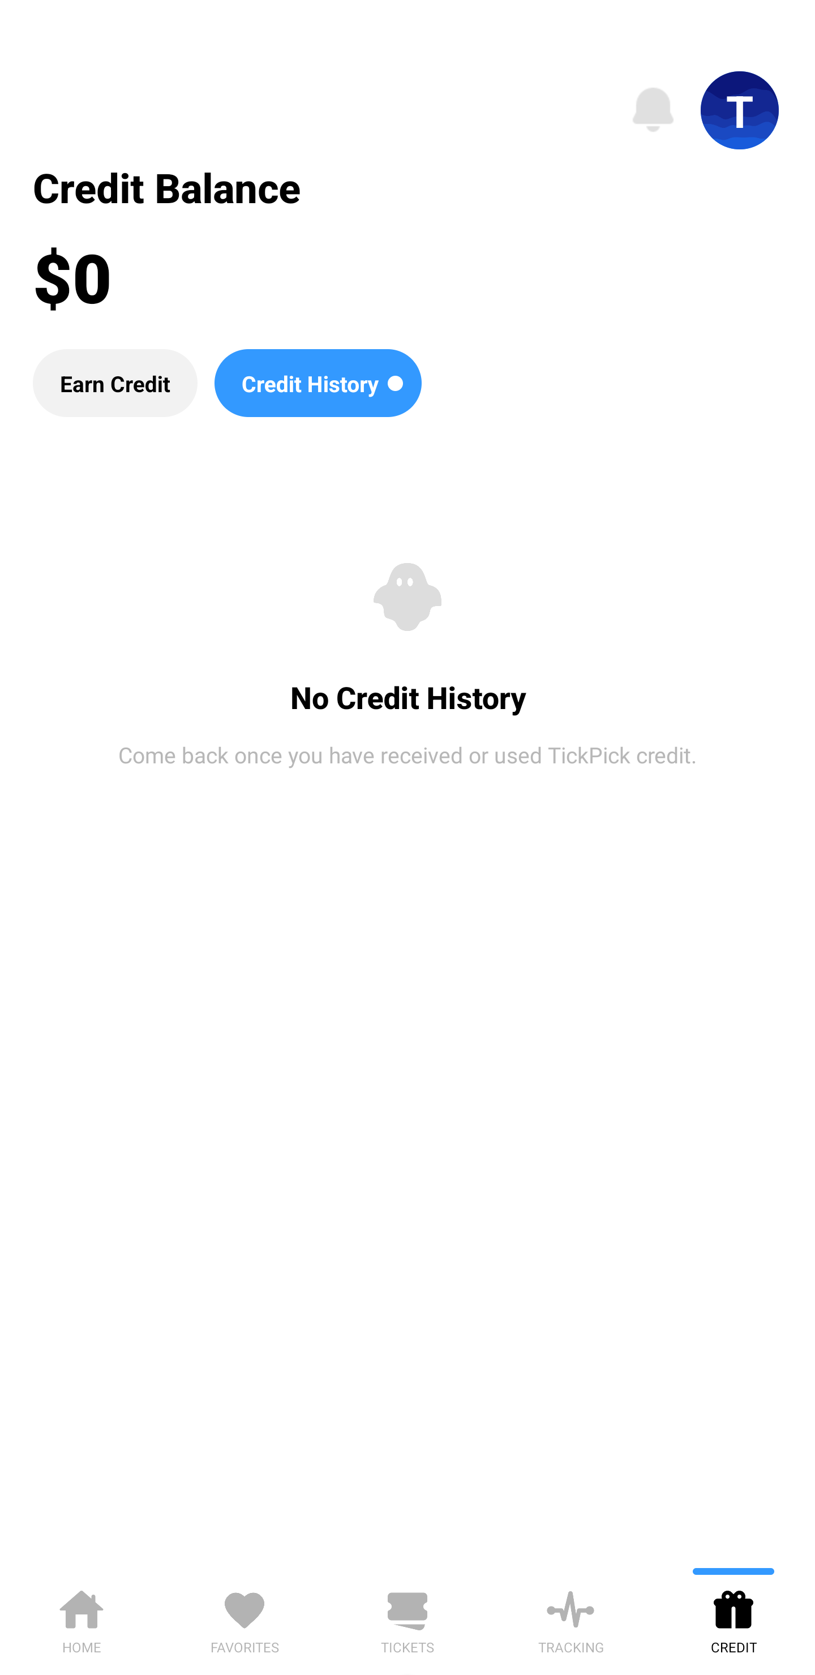  What do you see at coordinates (407, 1618) in the screenshot?
I see `TICKETS` at bounding box center [407, 1618].